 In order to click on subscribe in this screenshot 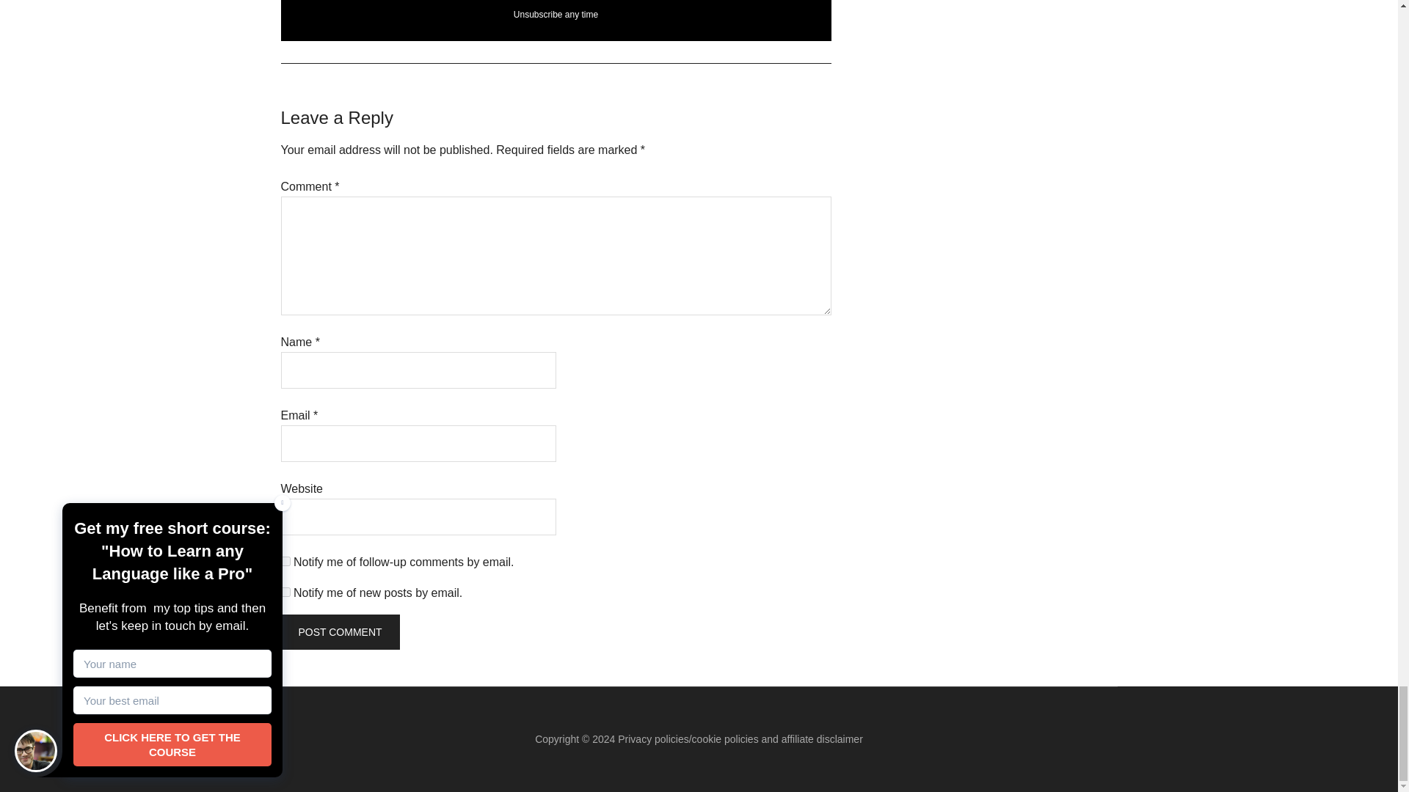, I will do `click(285, 562)`.